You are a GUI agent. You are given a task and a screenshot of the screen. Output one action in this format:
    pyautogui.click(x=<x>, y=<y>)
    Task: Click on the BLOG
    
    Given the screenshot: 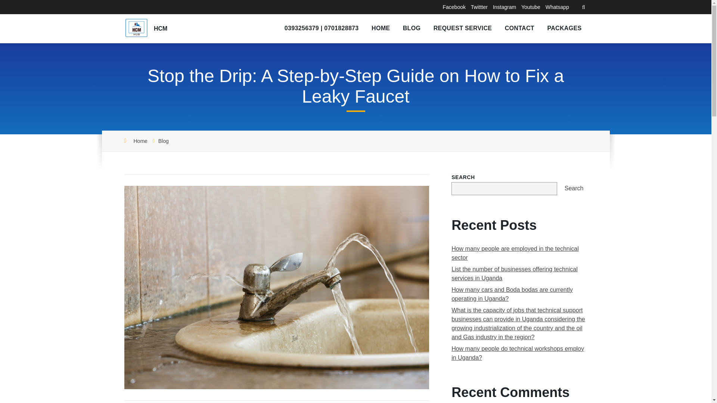 What is the action you would take?
    pyautogui.click(x=412, y=29)
    